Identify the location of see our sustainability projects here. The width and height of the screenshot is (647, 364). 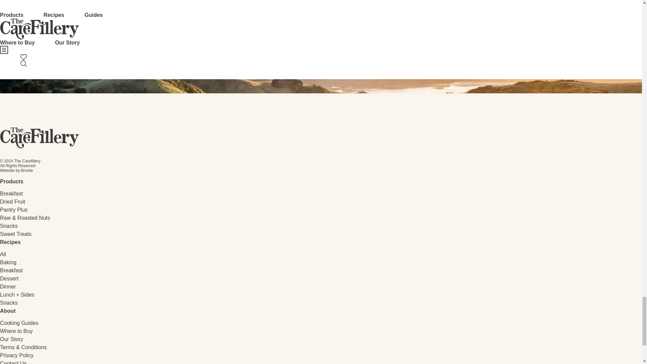
(321, 5).